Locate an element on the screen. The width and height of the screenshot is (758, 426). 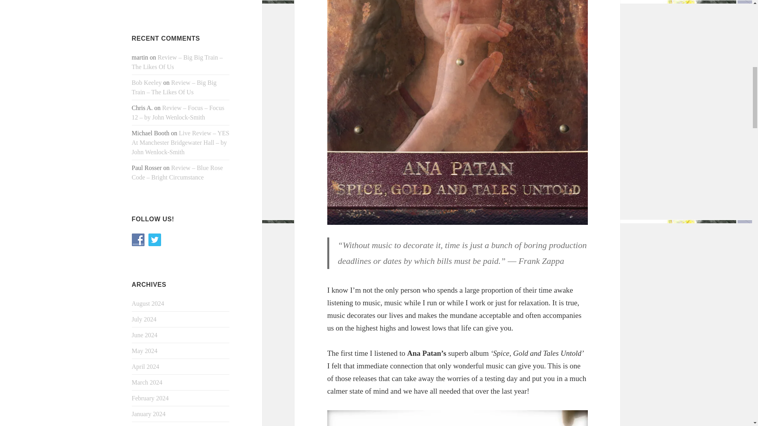
Facebook Progradar is located at coordinates (138, 240).